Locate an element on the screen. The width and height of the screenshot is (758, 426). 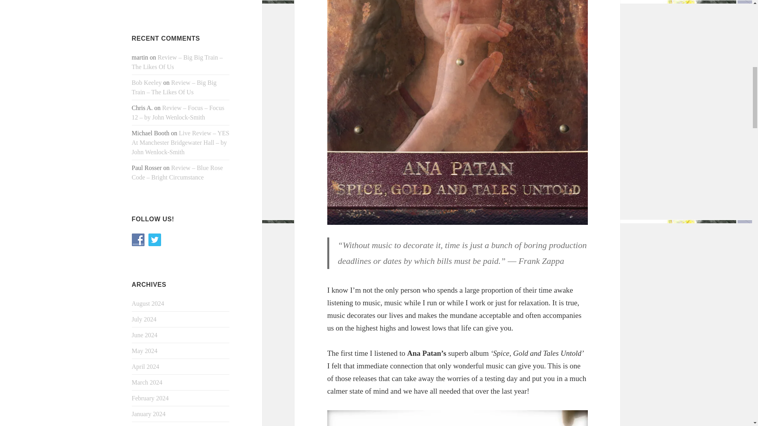
Facebook Progradar is located at coordinates (138, 240).